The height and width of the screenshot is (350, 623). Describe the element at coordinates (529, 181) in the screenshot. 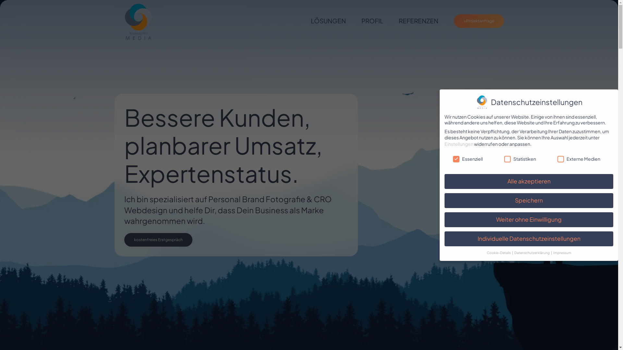

I see `Alle akzeptieren` at that location.